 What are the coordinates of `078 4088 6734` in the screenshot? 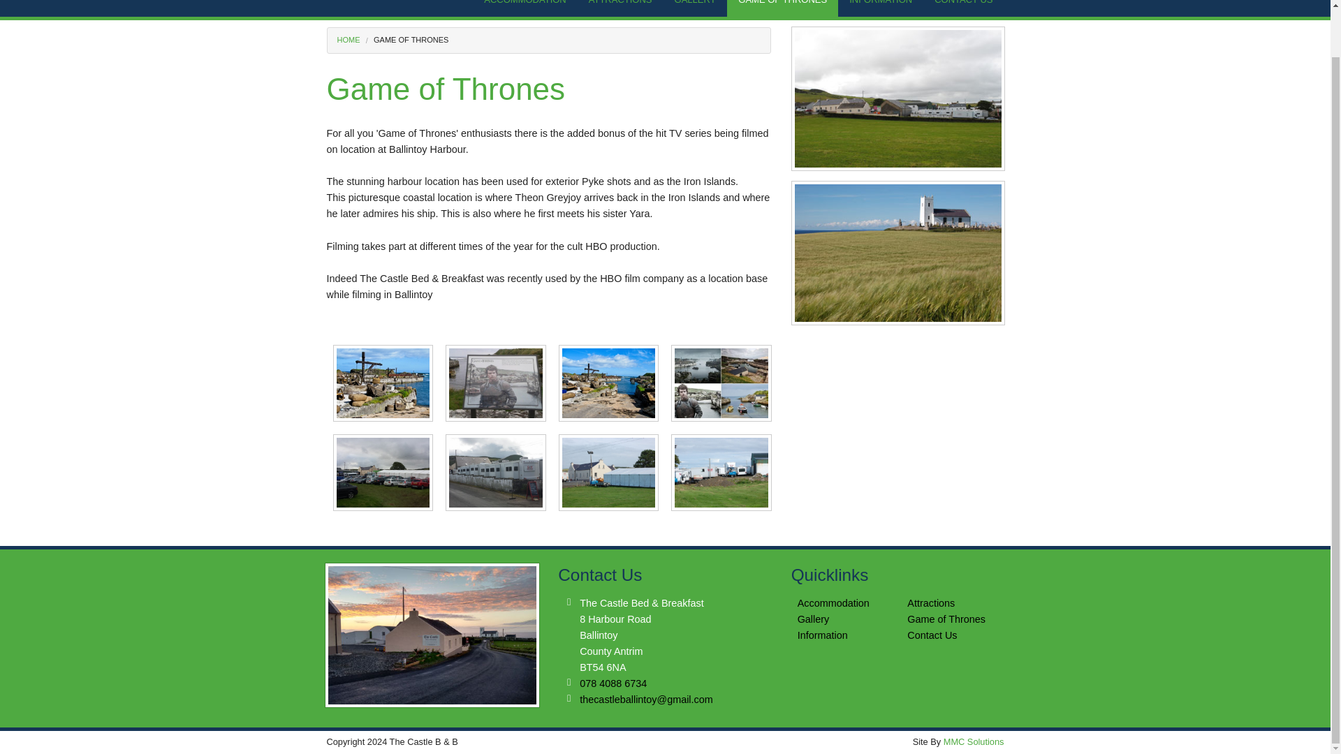 It's located at (613, 683).